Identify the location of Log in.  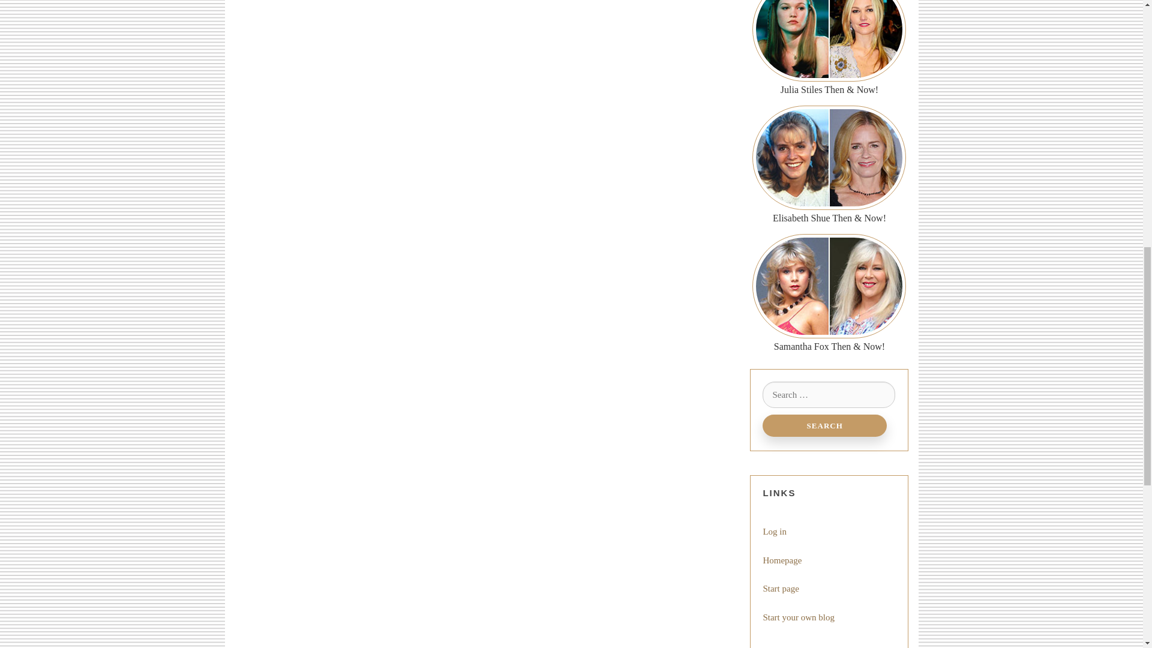
(775, 532).